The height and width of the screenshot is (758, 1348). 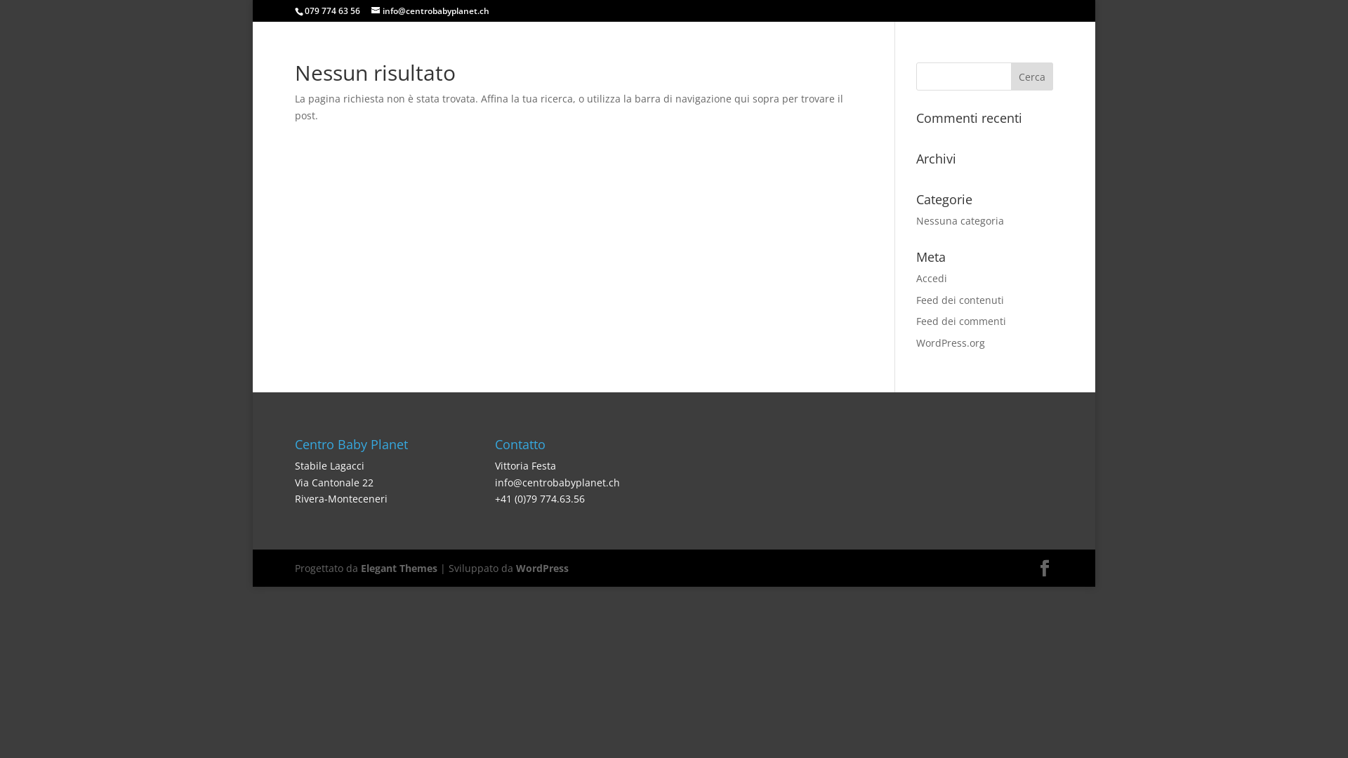 I want to click on Accedi, so click(x=932, y=278).